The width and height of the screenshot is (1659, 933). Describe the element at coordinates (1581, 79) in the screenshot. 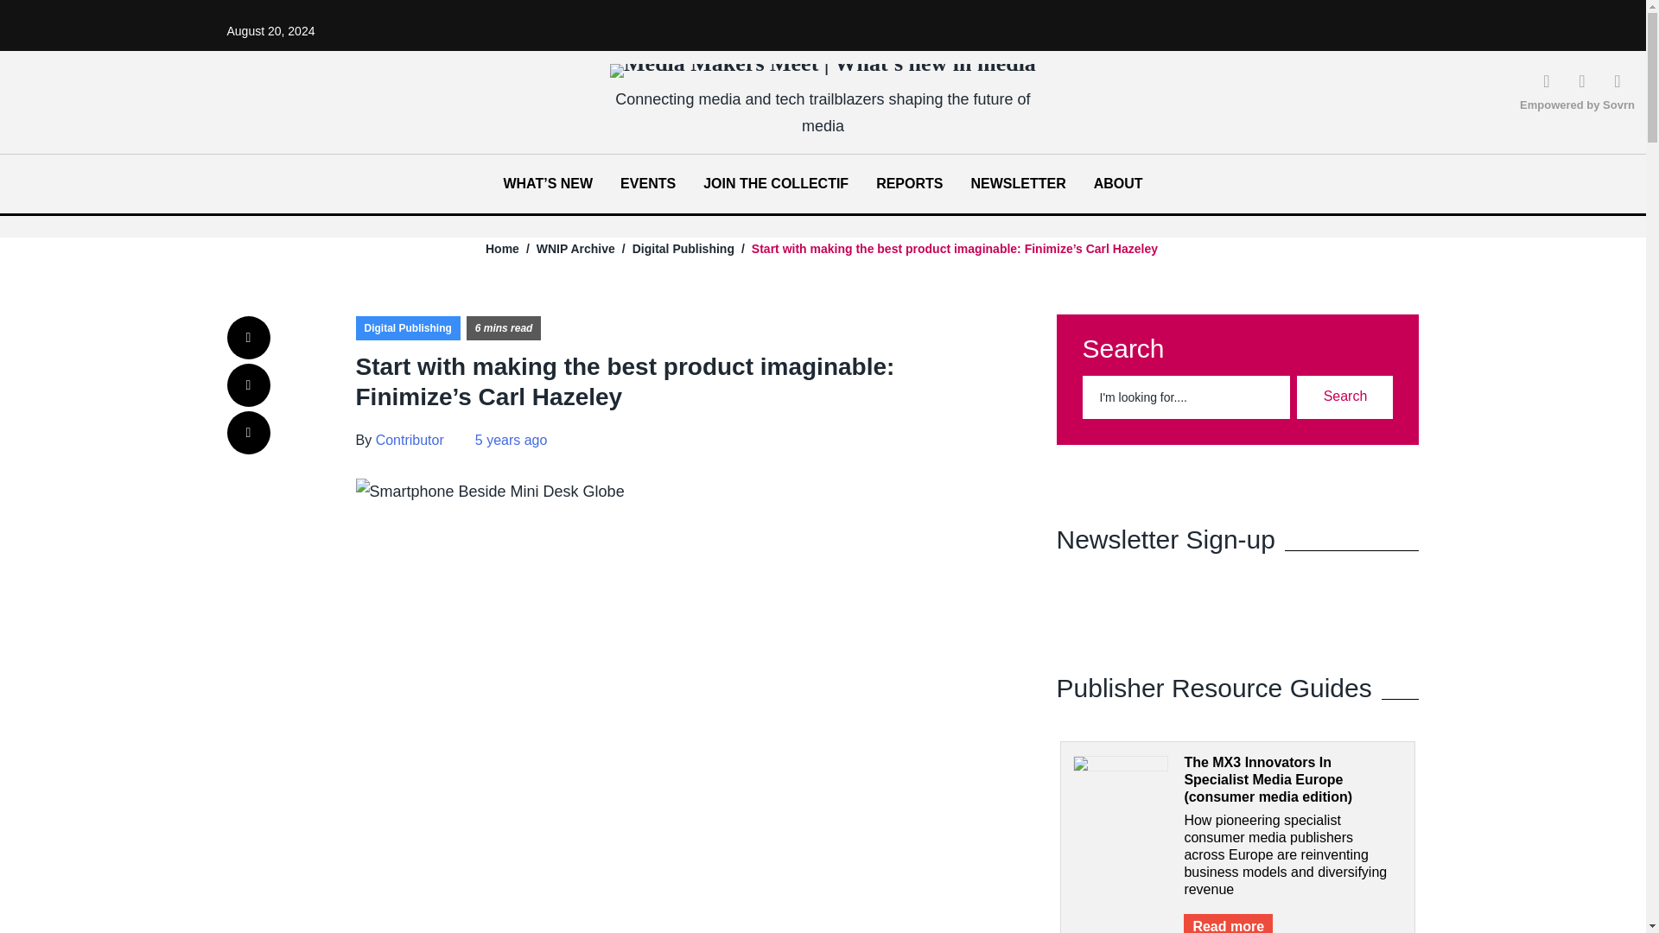

I see `Instagram` at that location.